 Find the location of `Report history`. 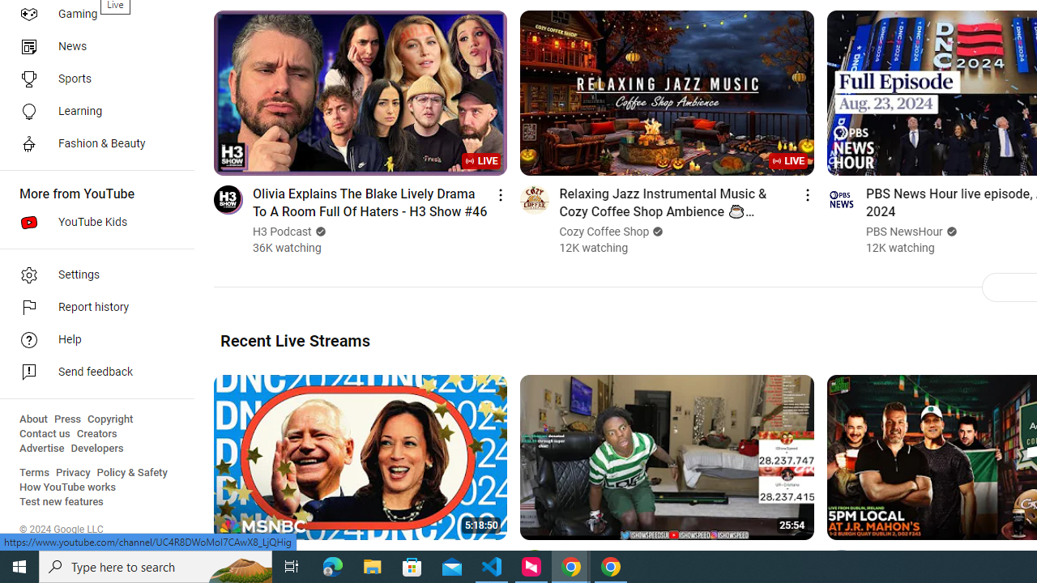

Report history is located at coordinates (92, 308).